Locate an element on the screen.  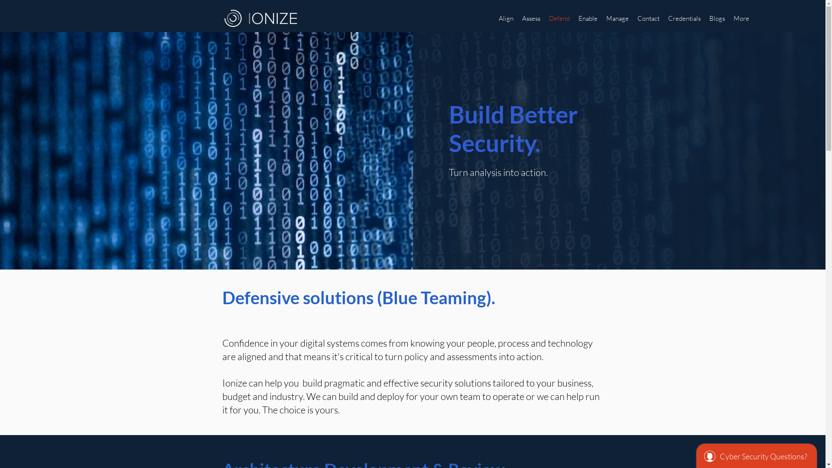
Enable is located at coordinates (588, 19).